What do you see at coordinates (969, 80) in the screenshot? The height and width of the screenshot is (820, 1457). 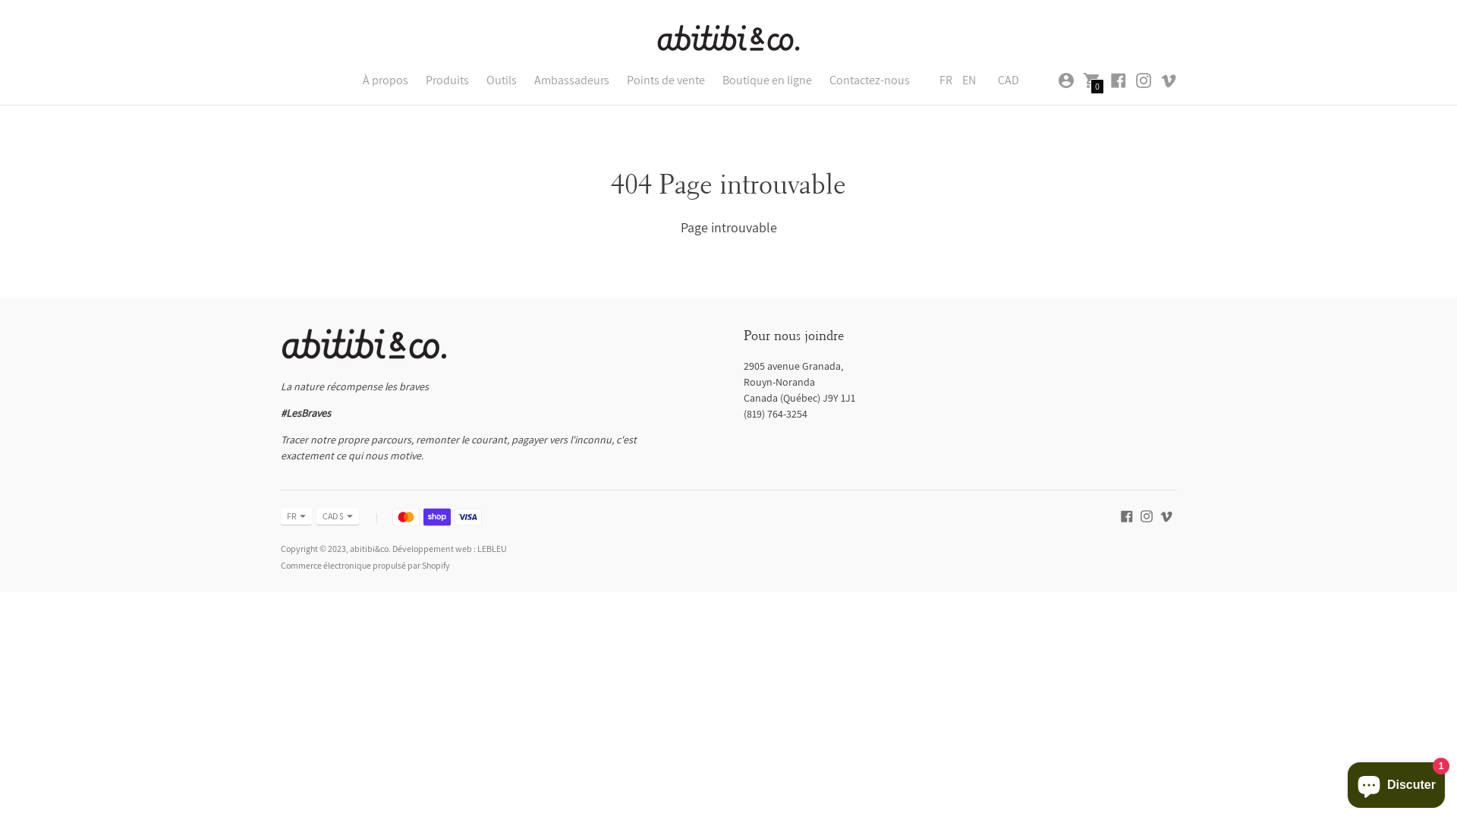 I see `EN` at bounding box center [969, 80].